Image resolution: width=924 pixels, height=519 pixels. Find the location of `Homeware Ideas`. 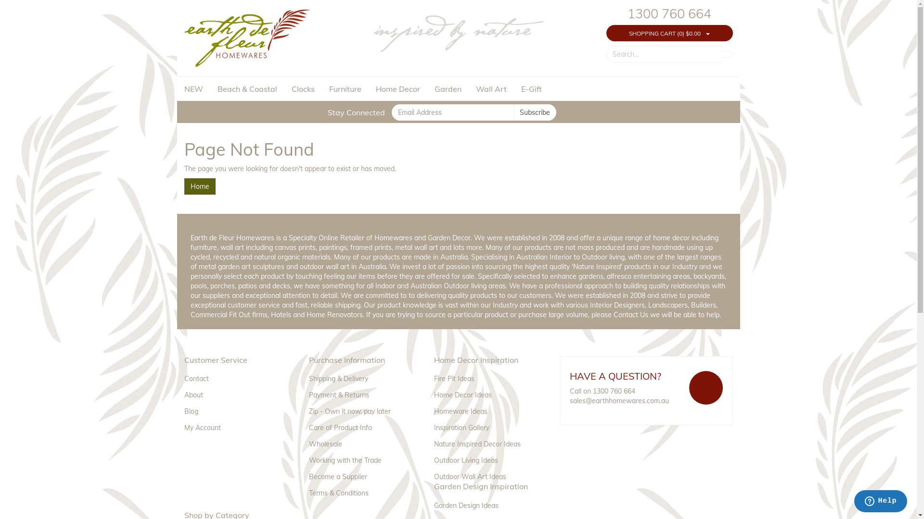

Homeware Ideas is located at coordinates (486, 409).